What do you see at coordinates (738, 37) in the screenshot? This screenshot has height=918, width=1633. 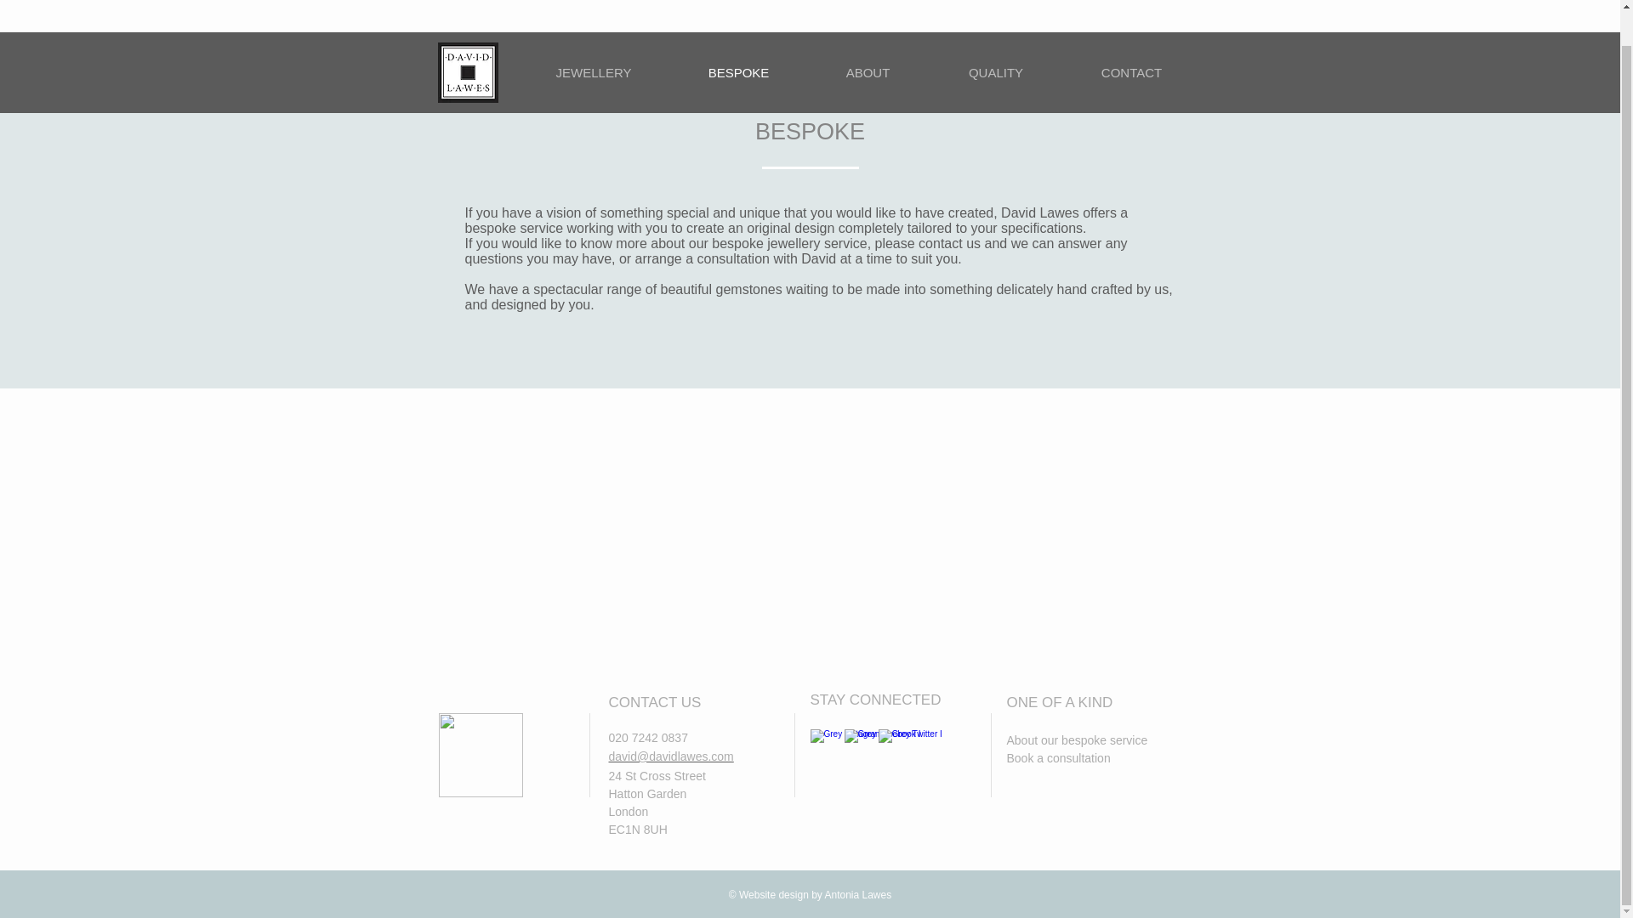 I see `BESPOKE` at bounding box center [738, 37].